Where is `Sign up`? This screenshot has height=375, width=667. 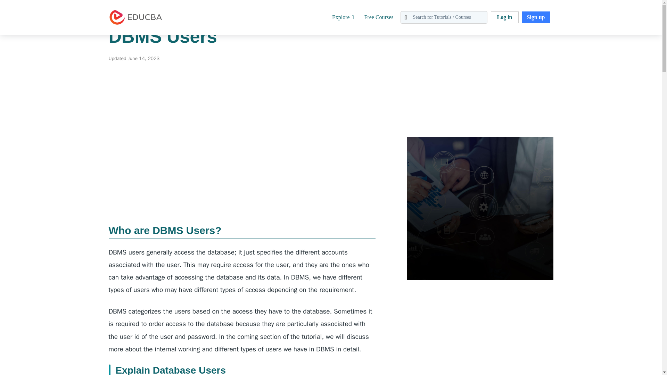 Sign up is located at coordinates (536, 17).